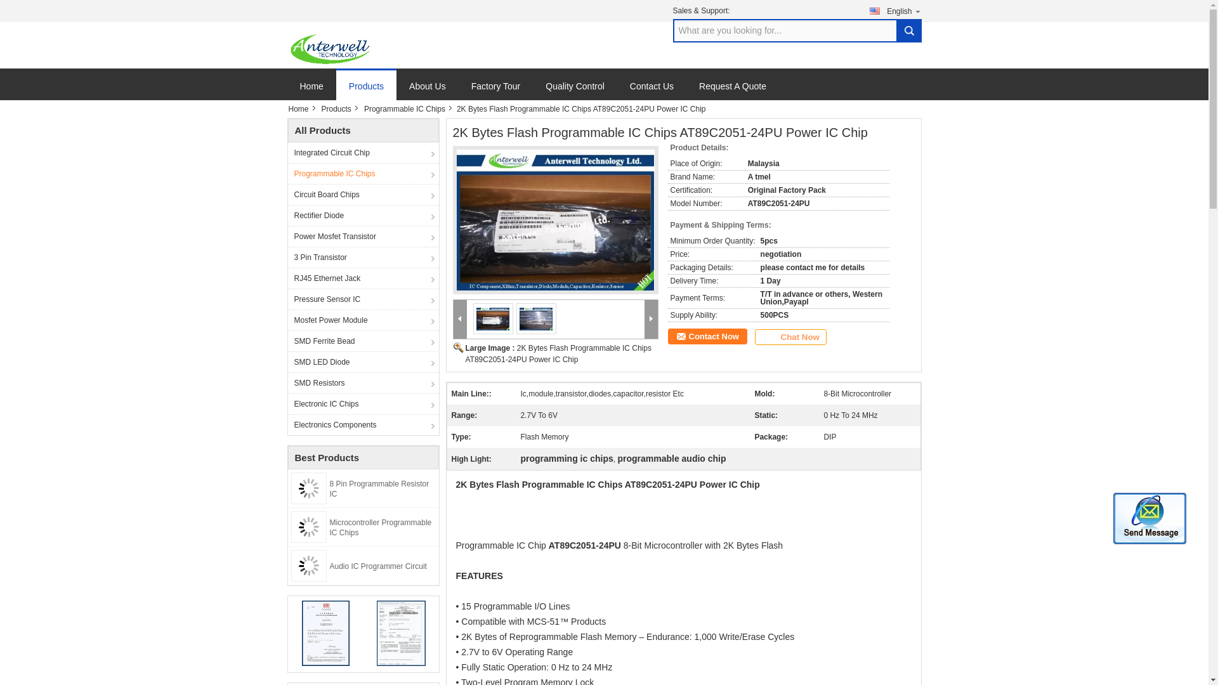  What do you see at coordinates (363, 299) in the screenshot?
I see `China Pressure Sensor IC  on sales` at bounding box center [363, 299].